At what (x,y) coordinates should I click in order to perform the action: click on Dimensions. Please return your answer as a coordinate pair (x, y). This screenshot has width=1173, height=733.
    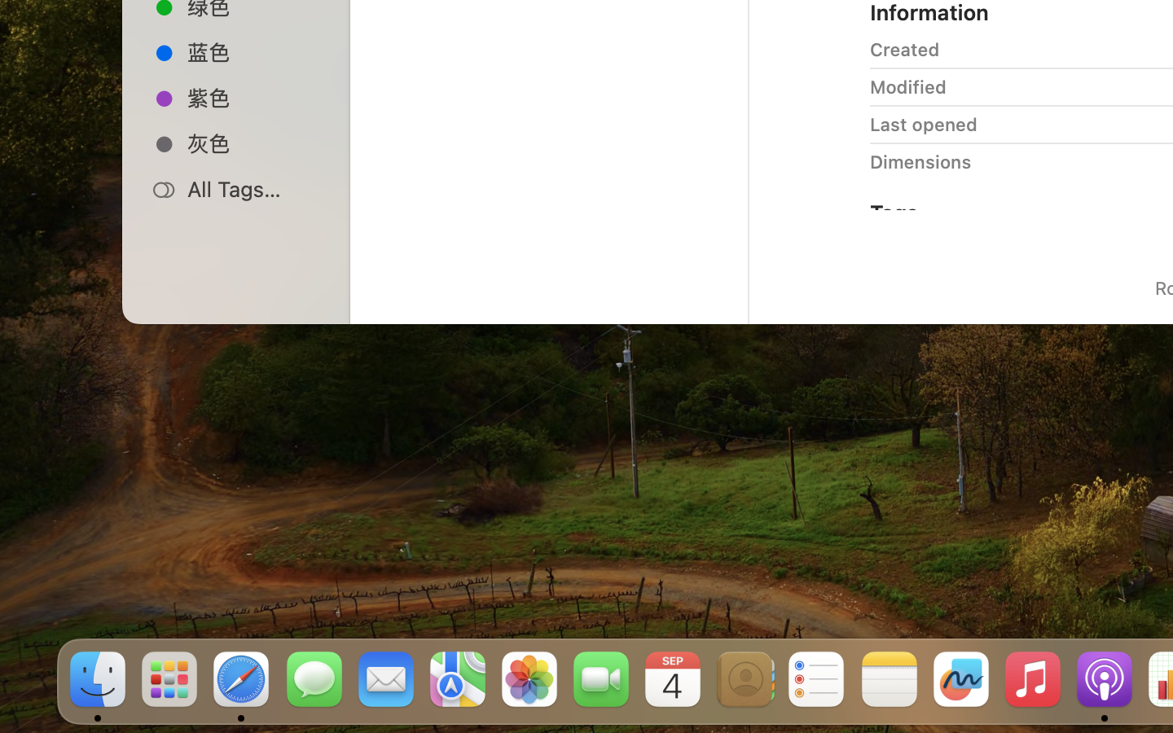
    Looking at the image, I should click on (920, 161).